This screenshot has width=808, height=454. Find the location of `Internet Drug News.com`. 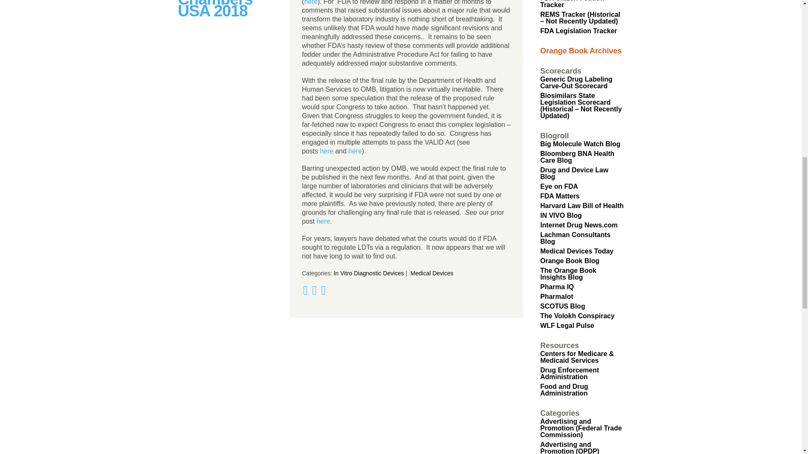

Internet Drug News.com is located at coordinates (579, 225).